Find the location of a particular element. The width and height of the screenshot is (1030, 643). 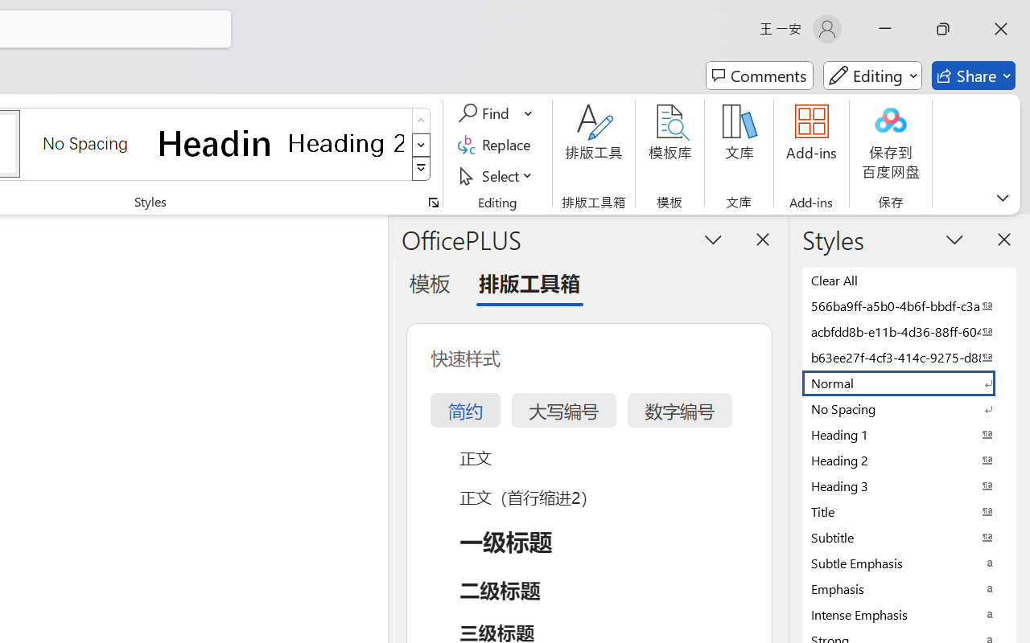

Select is located at coordinates (497, 175).